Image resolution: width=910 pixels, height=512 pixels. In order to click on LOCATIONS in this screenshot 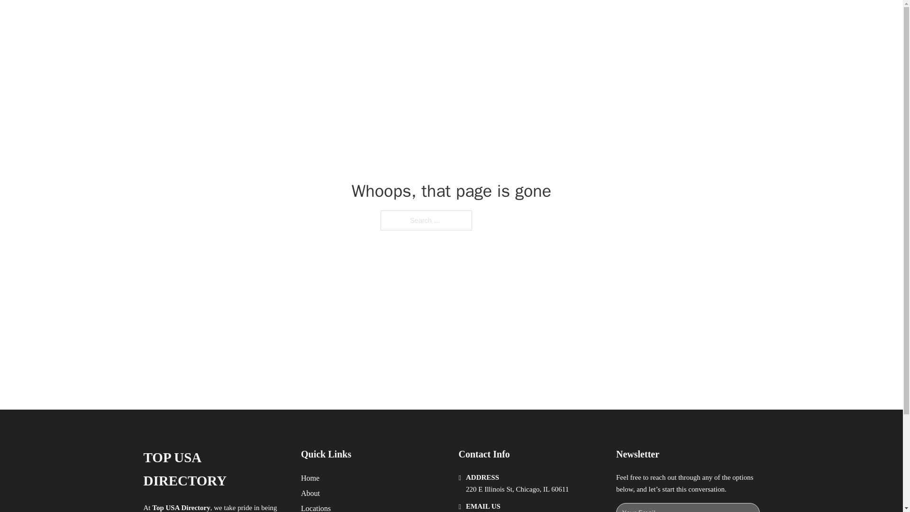, I will do `click(619, 18)`.